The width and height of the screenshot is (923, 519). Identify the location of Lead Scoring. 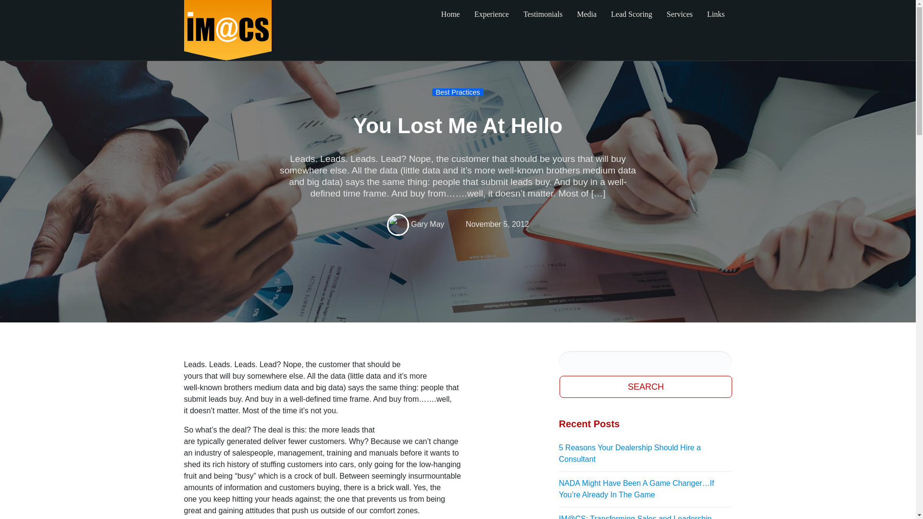
(632, 14).